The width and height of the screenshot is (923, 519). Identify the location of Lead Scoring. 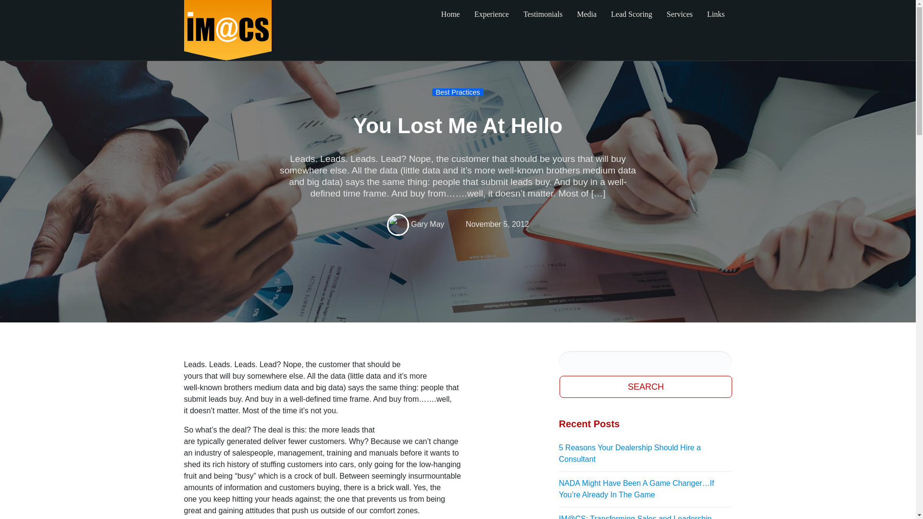
(632, 14).